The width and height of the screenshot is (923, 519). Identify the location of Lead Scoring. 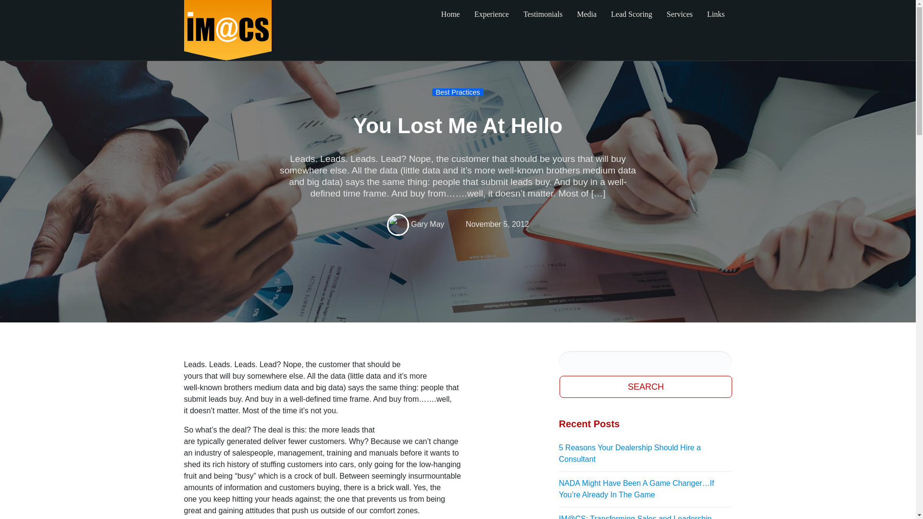
(632, 14).